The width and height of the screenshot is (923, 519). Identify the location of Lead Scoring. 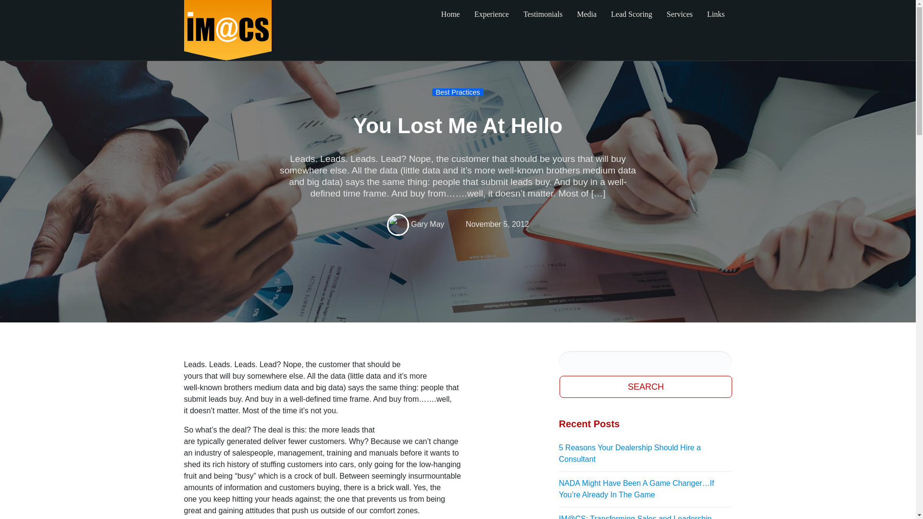
(632, 14).